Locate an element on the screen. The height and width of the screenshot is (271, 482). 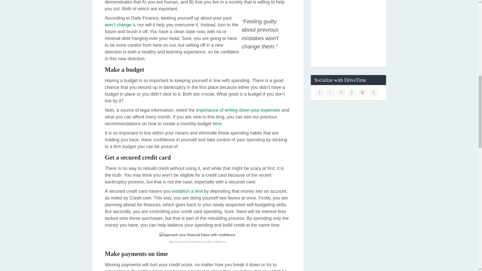
How to: Create a Simple Monthly Budget is located at coordinates (217, 123).